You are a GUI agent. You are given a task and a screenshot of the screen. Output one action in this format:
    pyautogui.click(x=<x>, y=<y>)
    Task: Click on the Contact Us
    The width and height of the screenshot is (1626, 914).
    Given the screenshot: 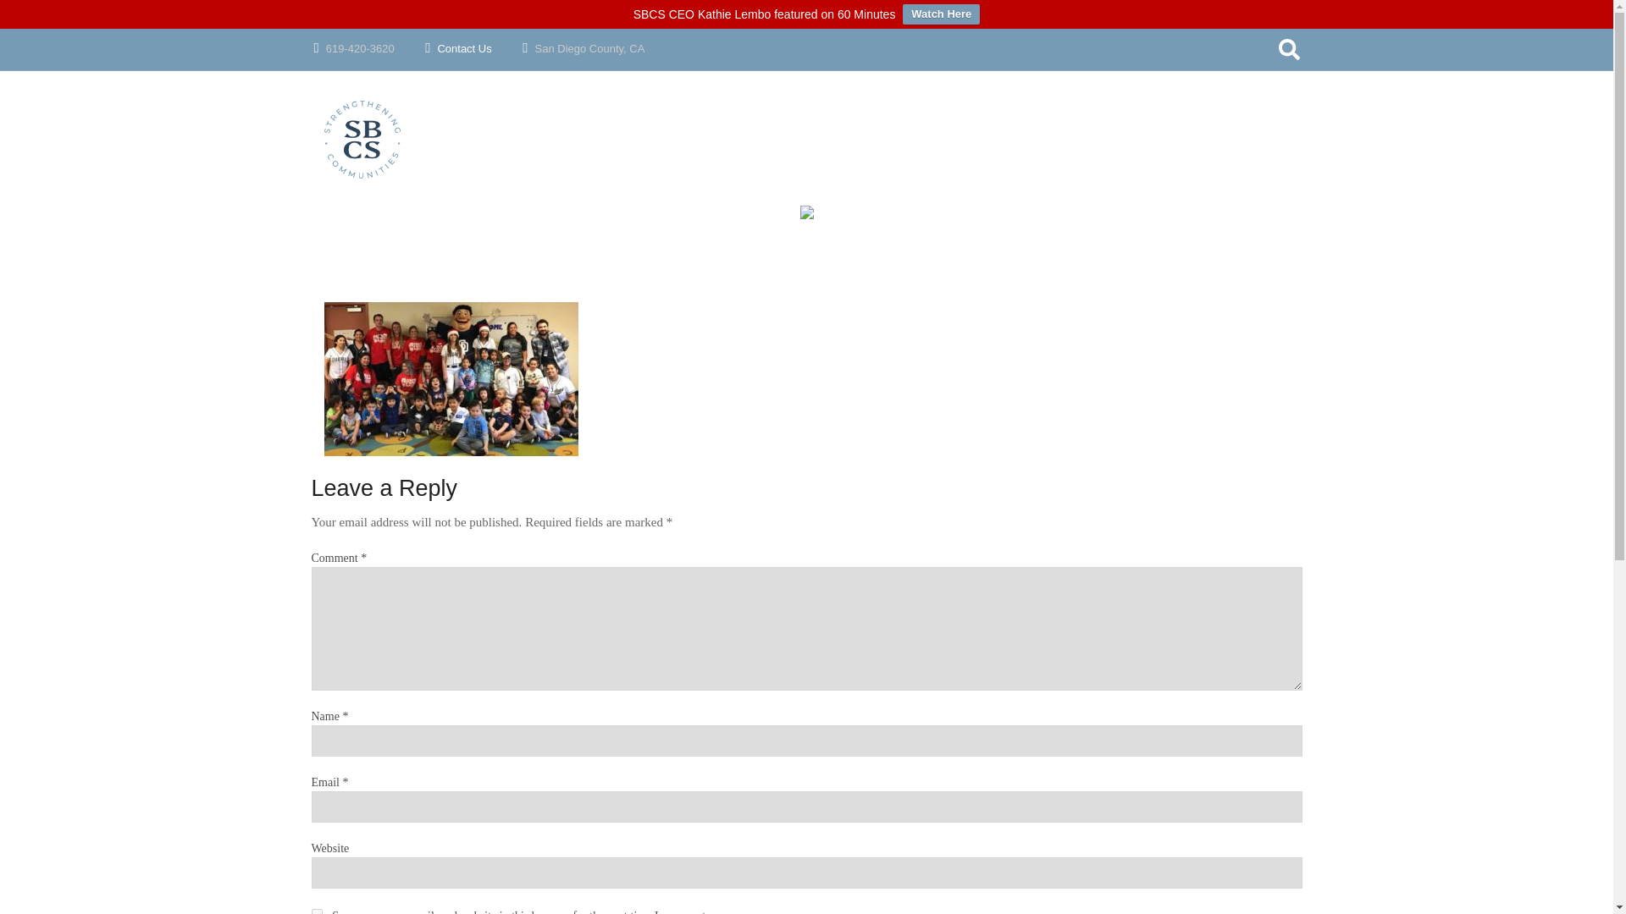 What is the action you would take?
    pyautogui.click(x=478, y=47)
    